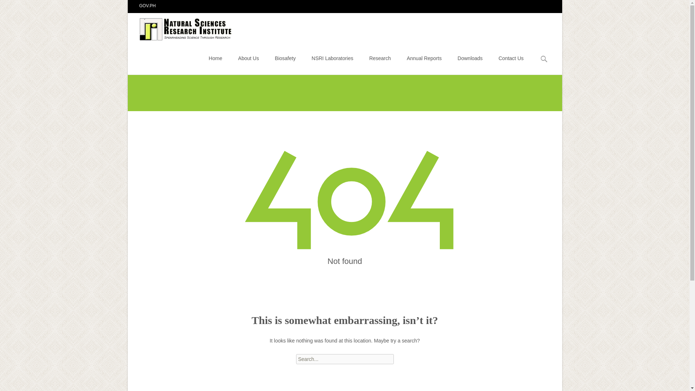  What do you see at coordinates (17, 7) in the screenshot?
I see `Search` at bounding box center [17, 7].